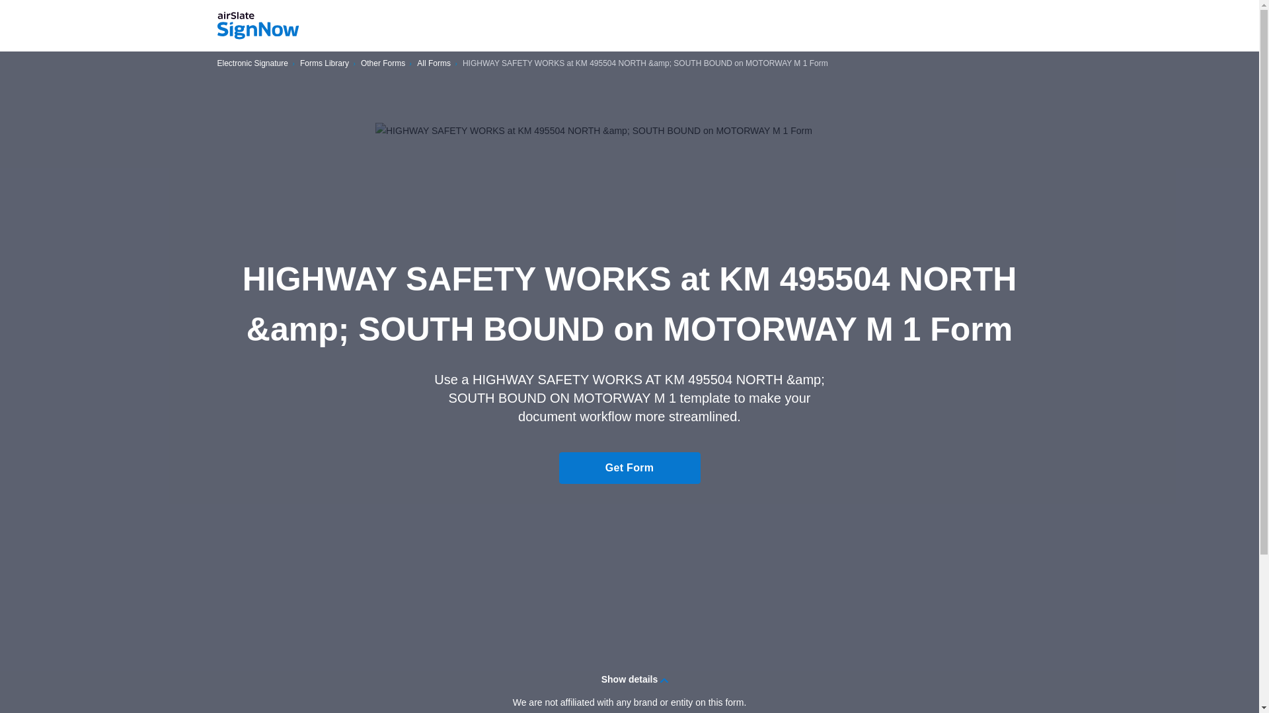 The height and width of the screenshot is (713, 1269). I want to click on Other Forms, so click(382, 63).